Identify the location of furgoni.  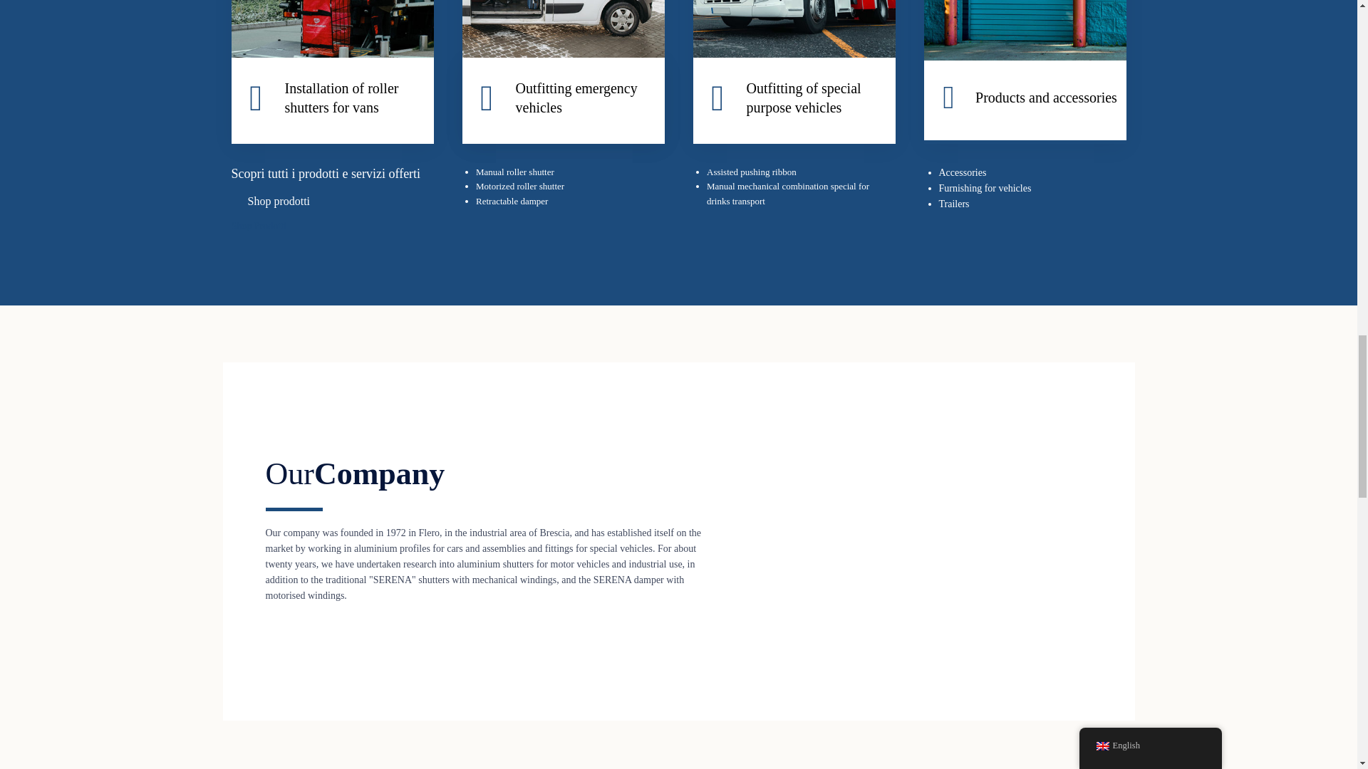
(332, 28).